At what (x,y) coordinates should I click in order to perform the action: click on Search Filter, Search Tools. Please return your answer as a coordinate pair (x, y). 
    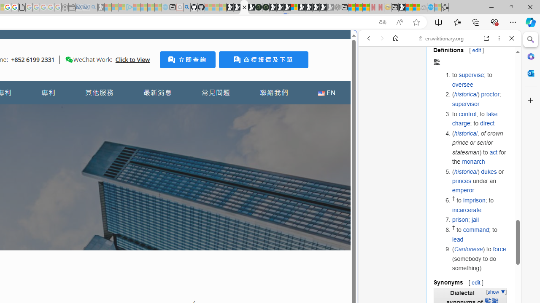
    Looking at the image, I should click on (461, 96).